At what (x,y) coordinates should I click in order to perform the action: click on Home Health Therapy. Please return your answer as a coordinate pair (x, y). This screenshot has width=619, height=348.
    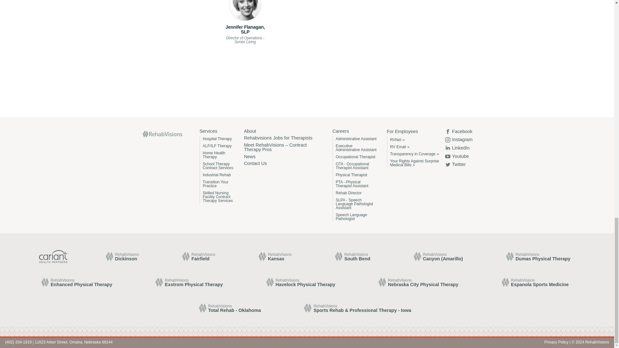
    Looking at the image, I should click on (218, 155).